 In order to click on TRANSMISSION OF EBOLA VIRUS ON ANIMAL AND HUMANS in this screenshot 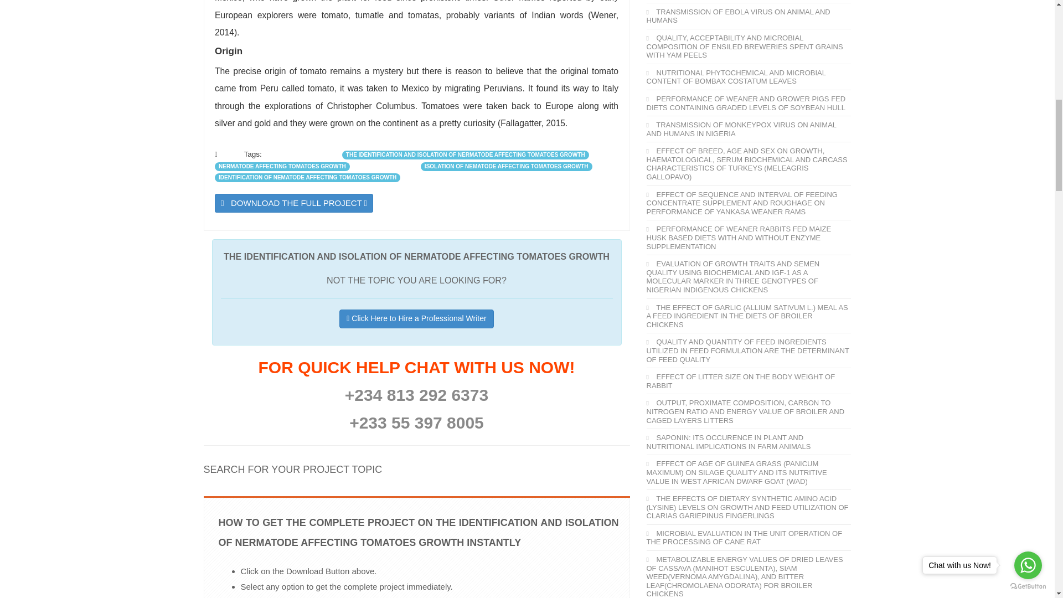, I will do `click(738, 17)`.